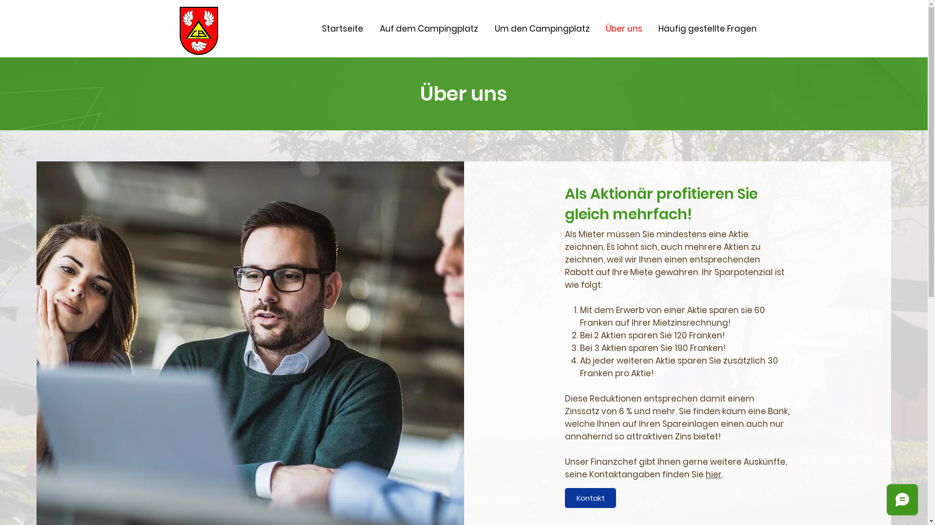  I want to click on Startseite, so click(343, 29).